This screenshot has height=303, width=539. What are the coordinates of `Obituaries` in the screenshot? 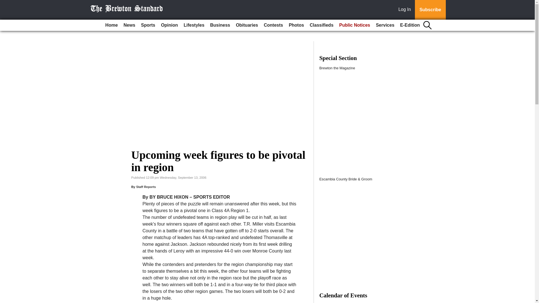 It's located at (247, 25).